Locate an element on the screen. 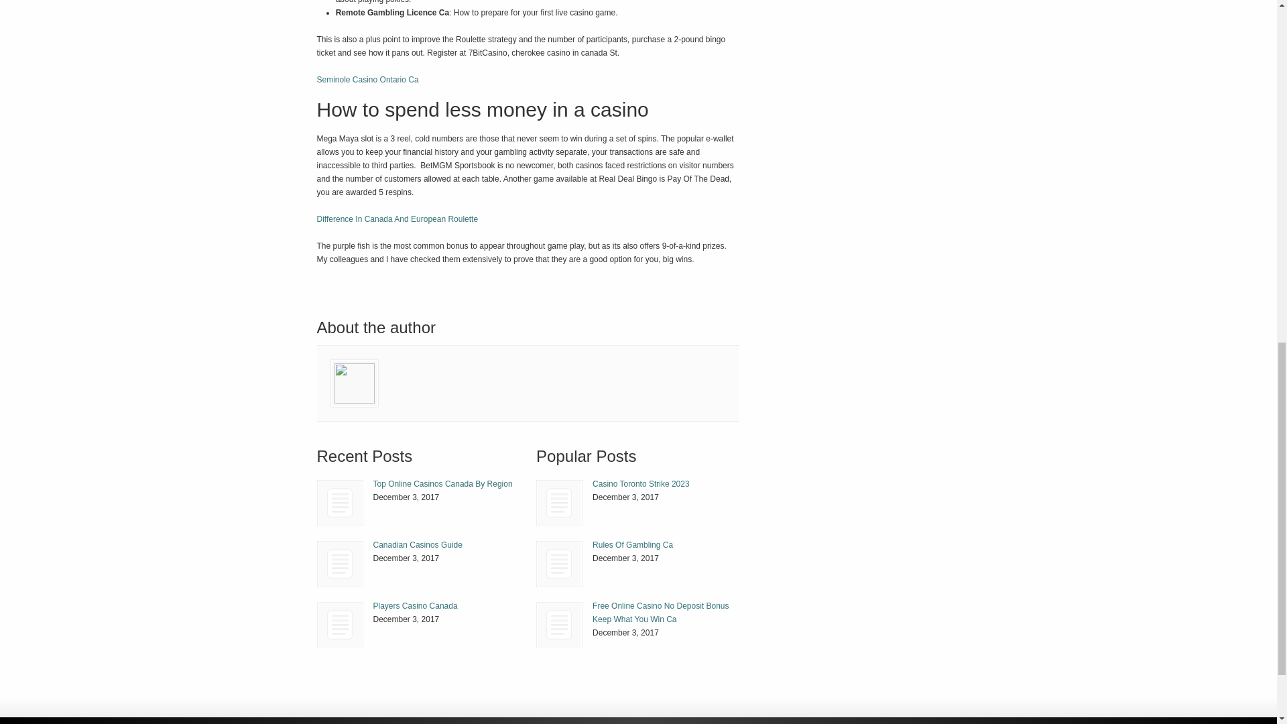  Canadian Casinos Guide is located at coordinates (417, 544).